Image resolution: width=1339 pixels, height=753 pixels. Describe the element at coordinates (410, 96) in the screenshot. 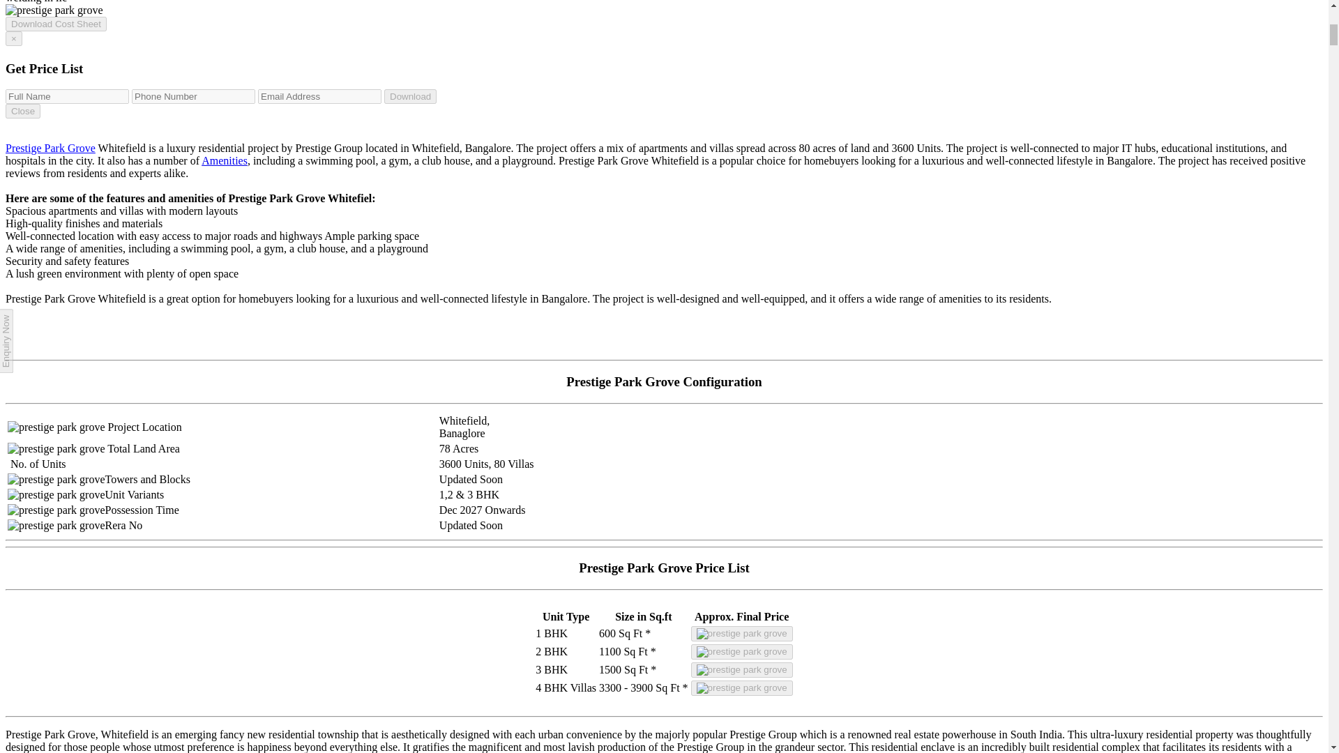

I see `Download` at that location.